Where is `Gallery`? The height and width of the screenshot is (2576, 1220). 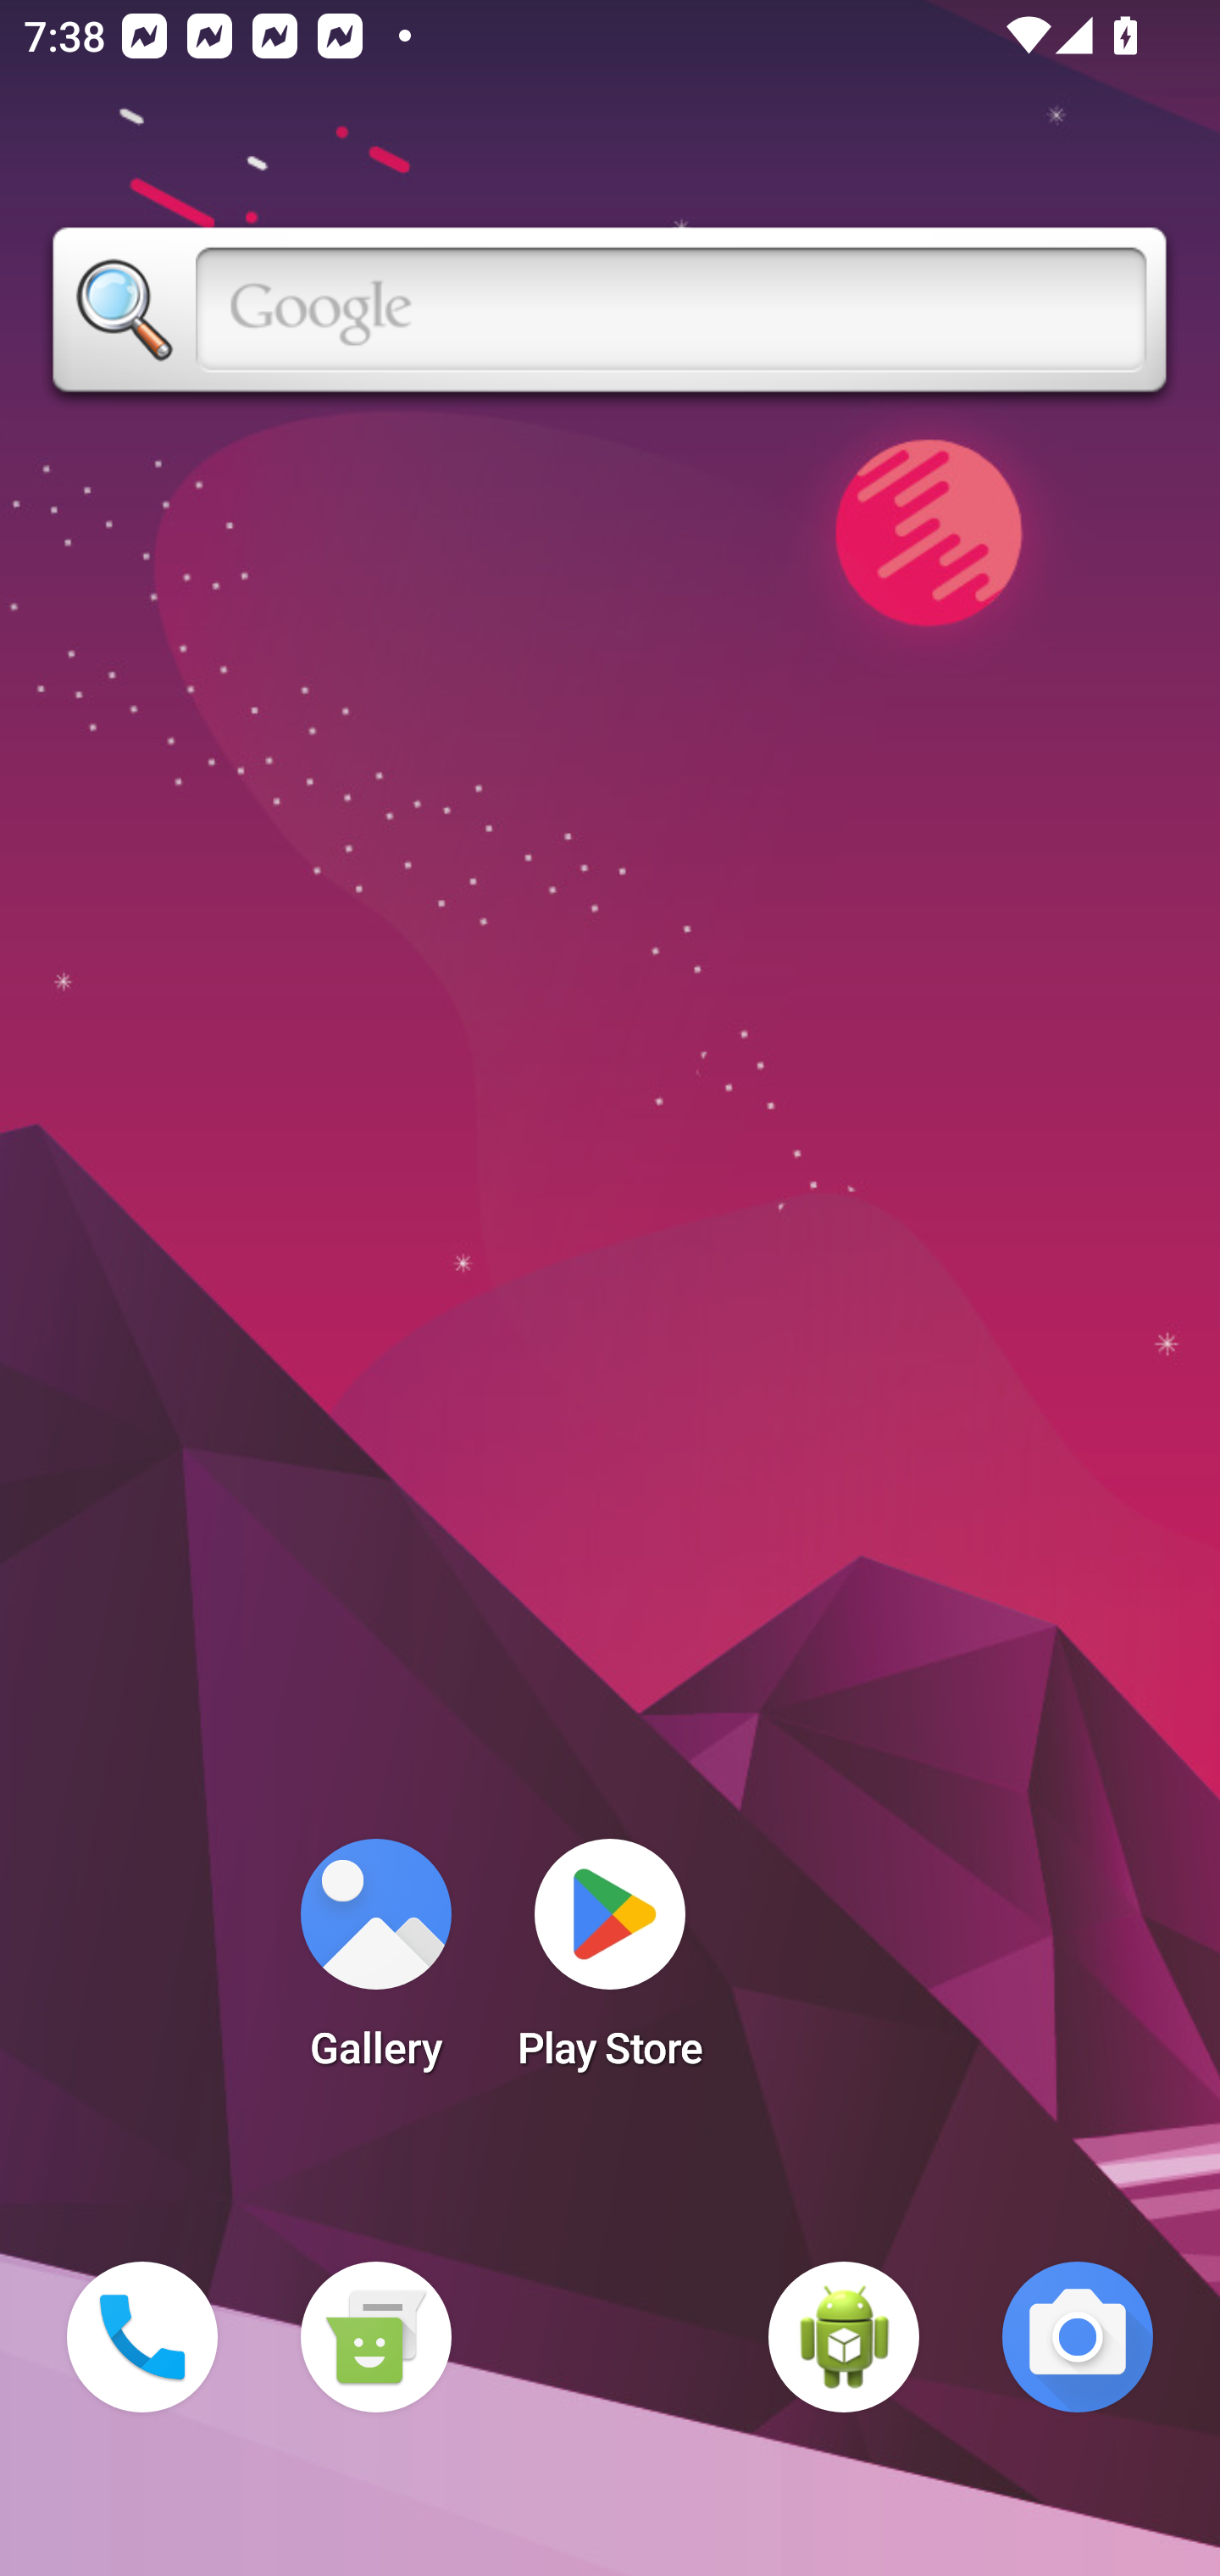 Gallery is located at coordinates (375, 1964).